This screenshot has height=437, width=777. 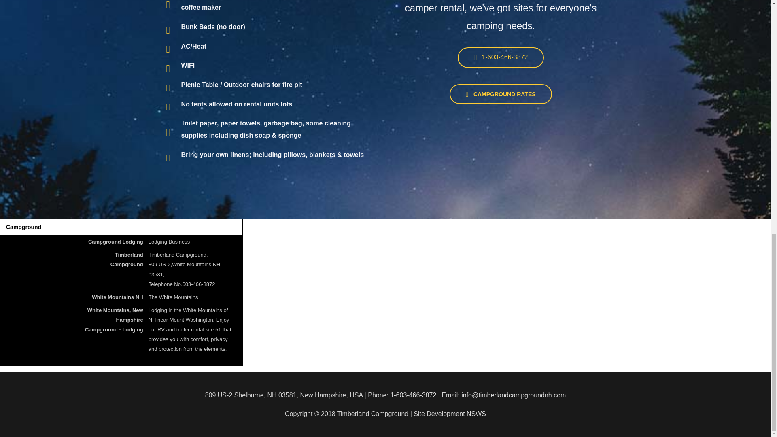 I want to click on 1-603-466-3872, so click(x=501, y=57).